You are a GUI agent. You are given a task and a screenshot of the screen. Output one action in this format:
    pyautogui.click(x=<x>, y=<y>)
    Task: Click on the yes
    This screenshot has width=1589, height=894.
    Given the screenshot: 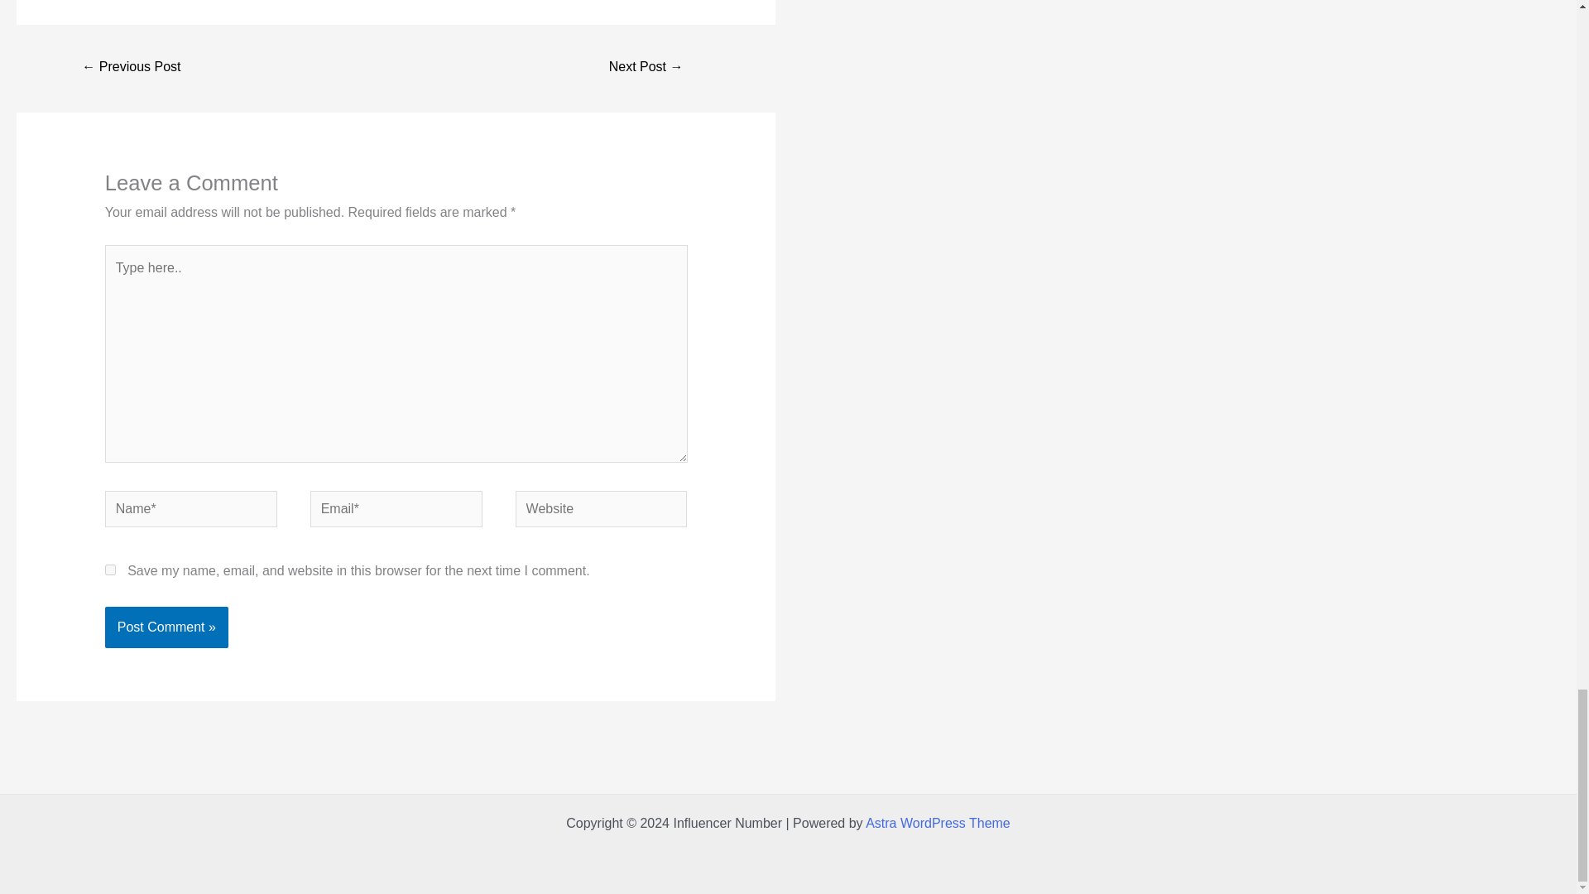 What is the action you would take?
    pyautogui.click(x=110, y=570)
    